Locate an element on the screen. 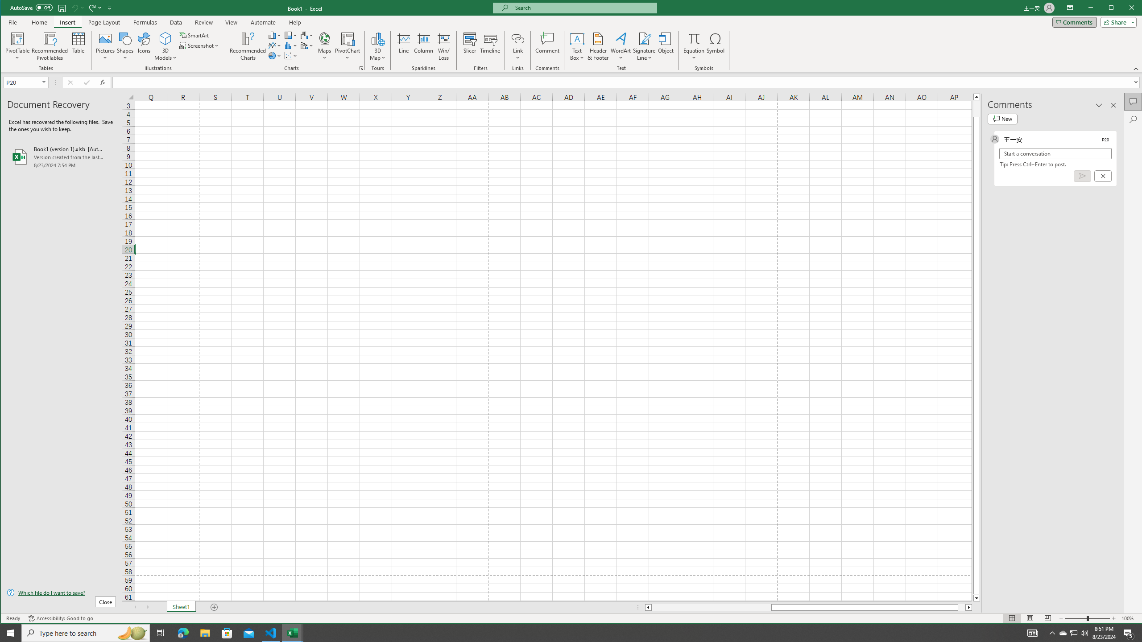 The image size is (1142, 642). Post comment (Ctrl + Enter) is located at coordinates (1082, 176).